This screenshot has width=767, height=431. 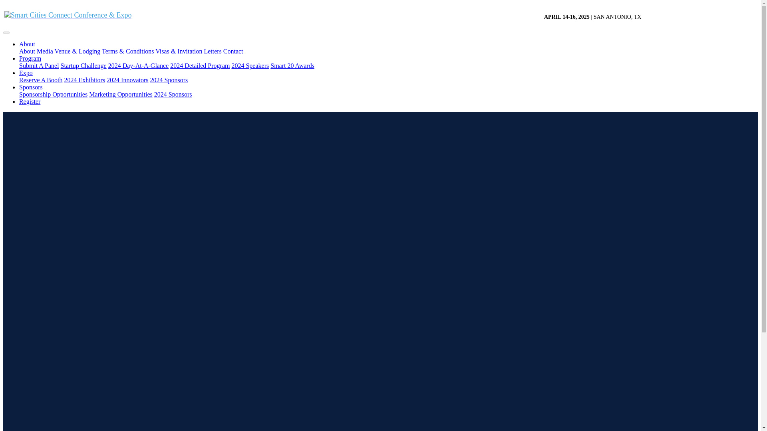 I want to click on Sponsors, so click(x=31, y=87).